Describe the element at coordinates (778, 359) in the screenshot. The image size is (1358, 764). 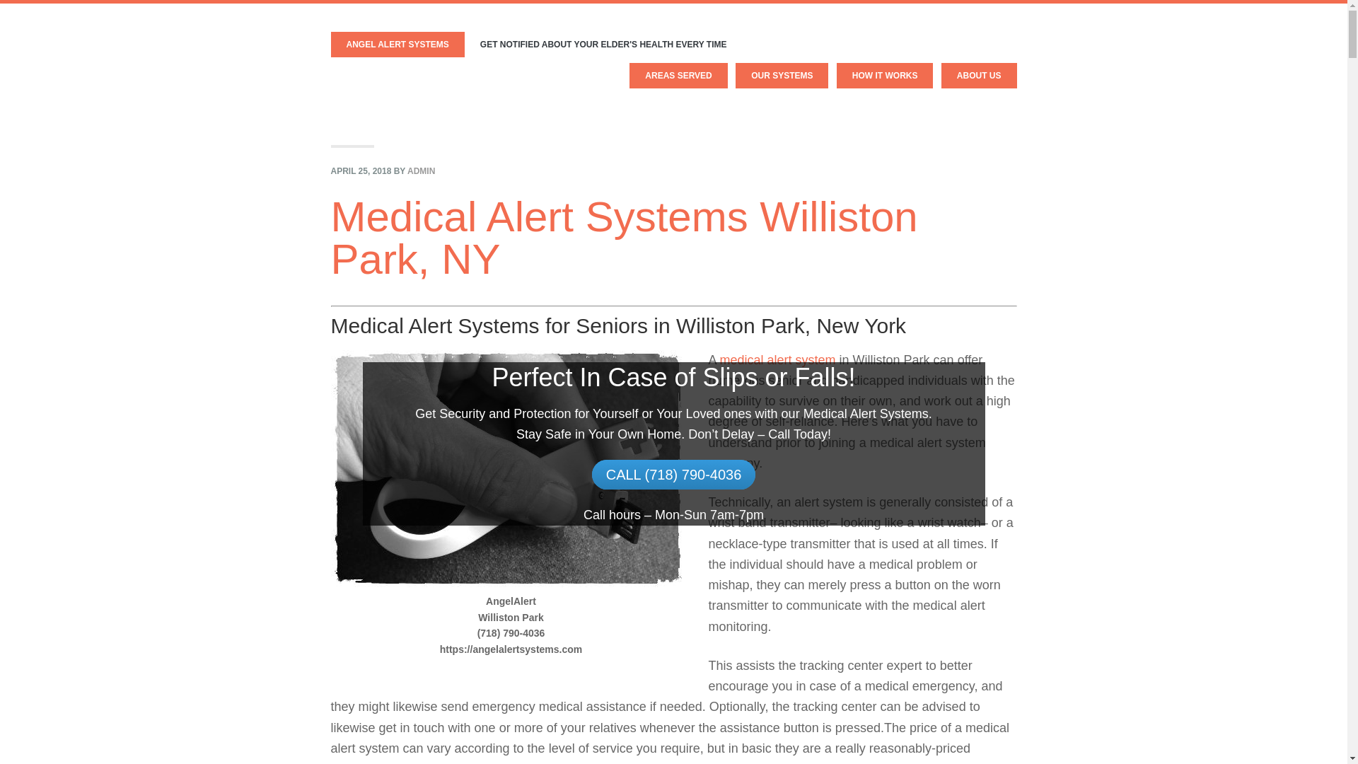
I see `medical alert system` at that location.